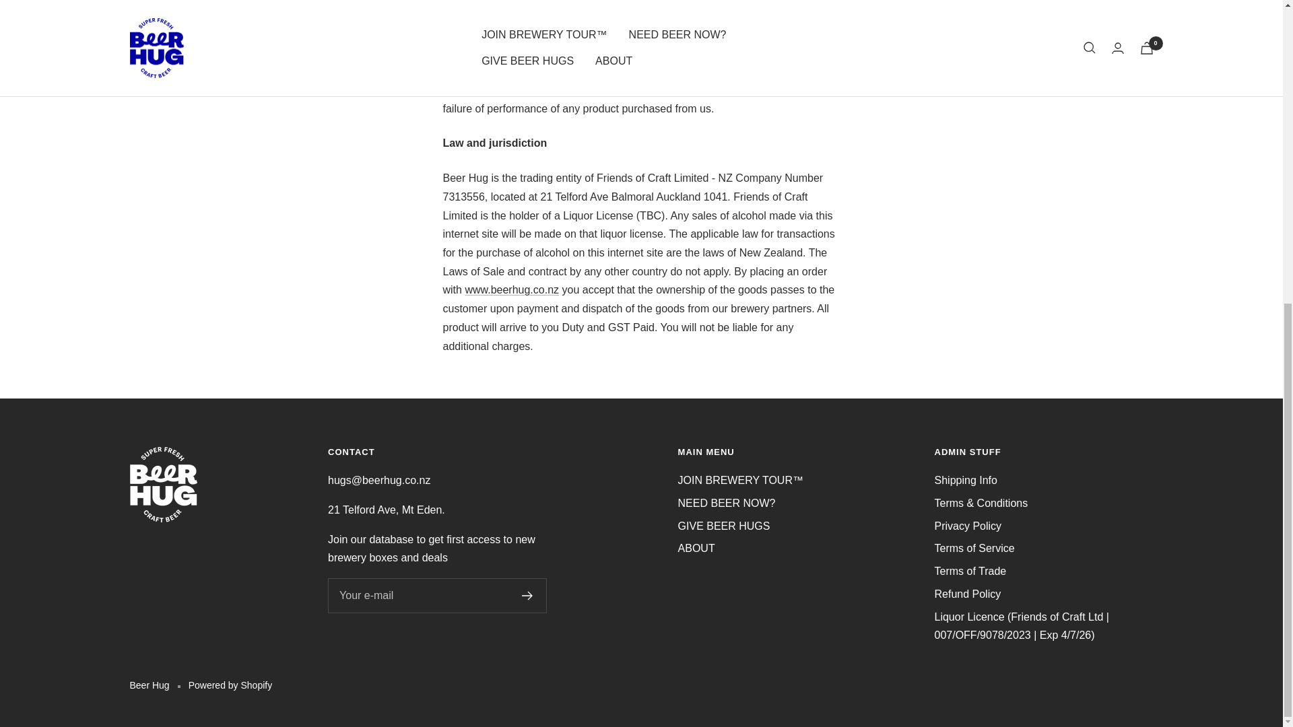 The width and height of the screenshot is (1293, 727). What do you see at coordinates (968, 526) in the screenshot?
I see `Privacy Policy` at bounding box center [968, 526].